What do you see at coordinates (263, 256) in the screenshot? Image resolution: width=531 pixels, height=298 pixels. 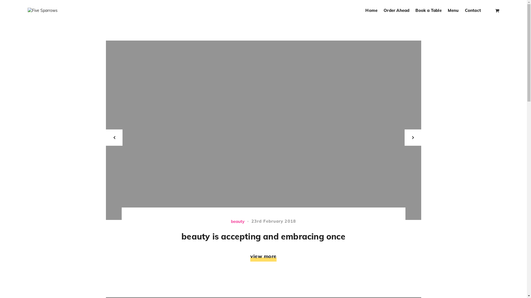 I see `view more` at bounding box center [263, 256].